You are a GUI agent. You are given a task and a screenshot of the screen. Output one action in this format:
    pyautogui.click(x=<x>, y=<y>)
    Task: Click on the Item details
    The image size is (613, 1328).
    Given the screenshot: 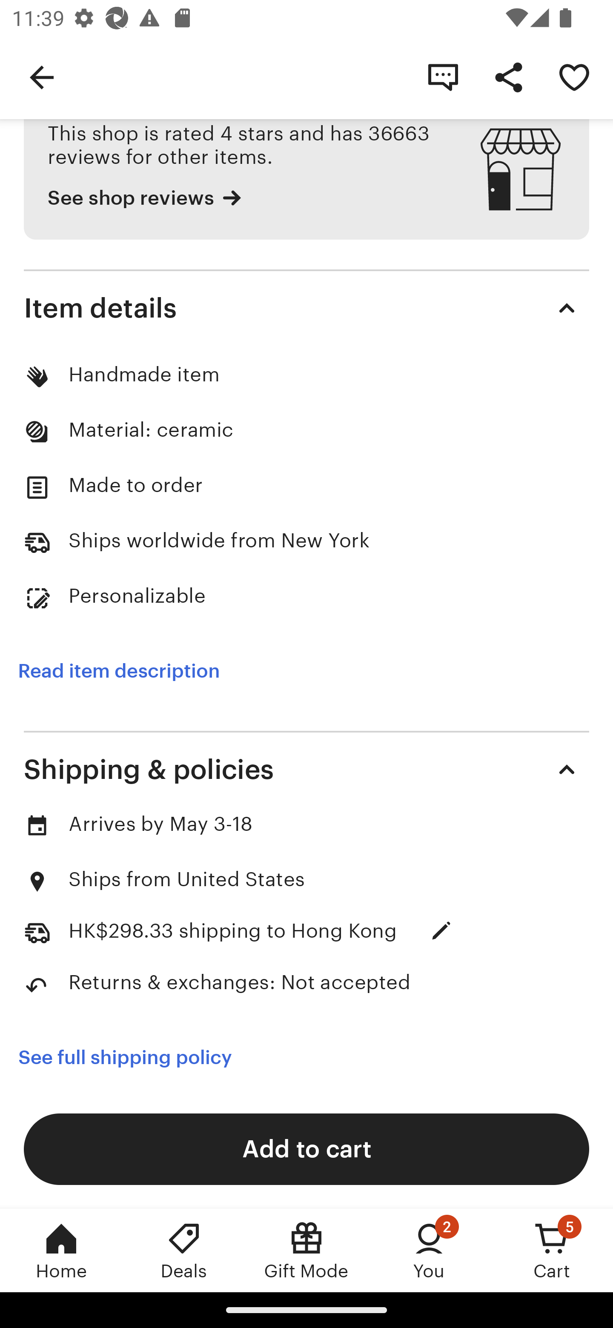 What is the action you would take?
    pyautogui.click(x=306, y=308)
    